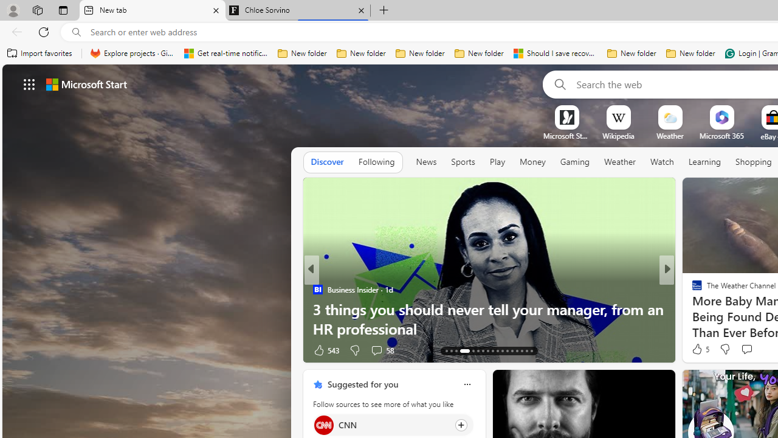 The width and height of the screenshot is (778, 438). Describe the element at coordinates (463, 162) in the screenshot. I see `Sports` at that location.